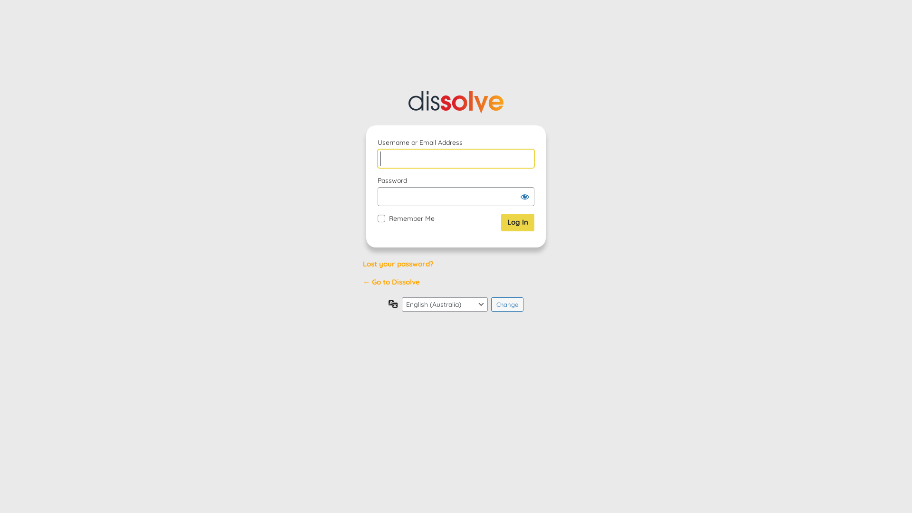  I want to click on Change, so click(507, 304).